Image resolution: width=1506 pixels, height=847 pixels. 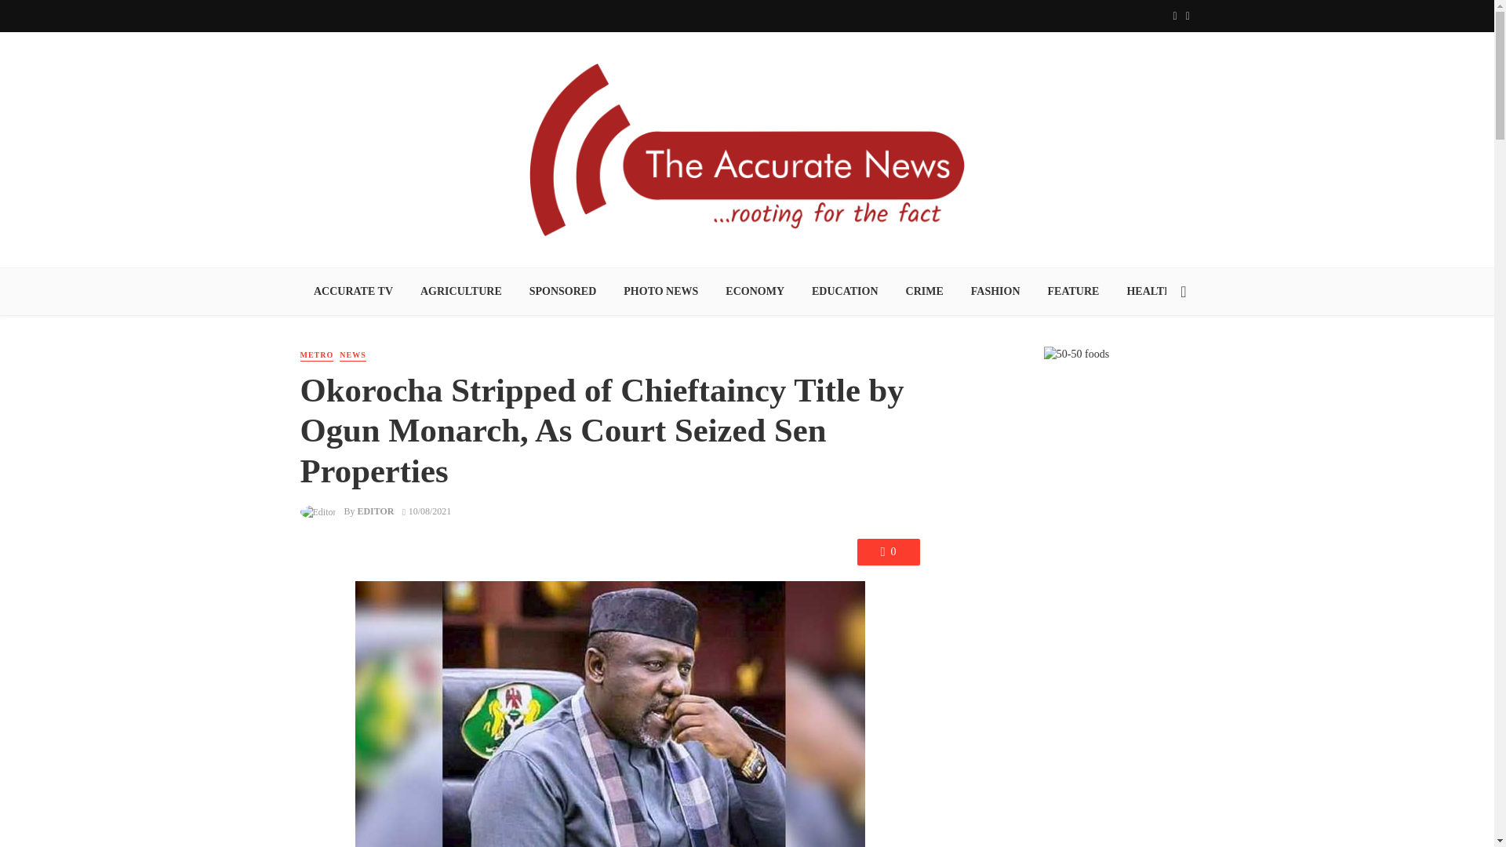 I want to click on 0, so click(x=888, y=552).